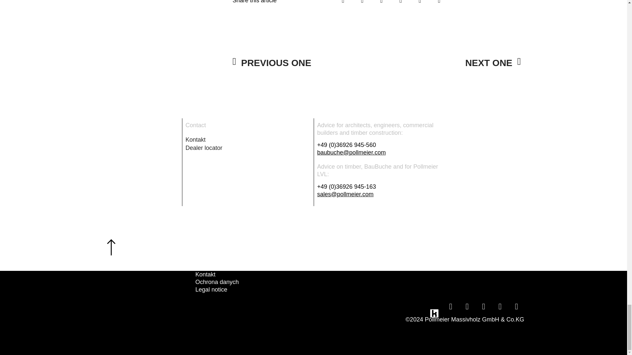  What do you see at coordinates (248, 148) in the screenshot?
I see `Dealer locator` at bounding box center [248, 148].